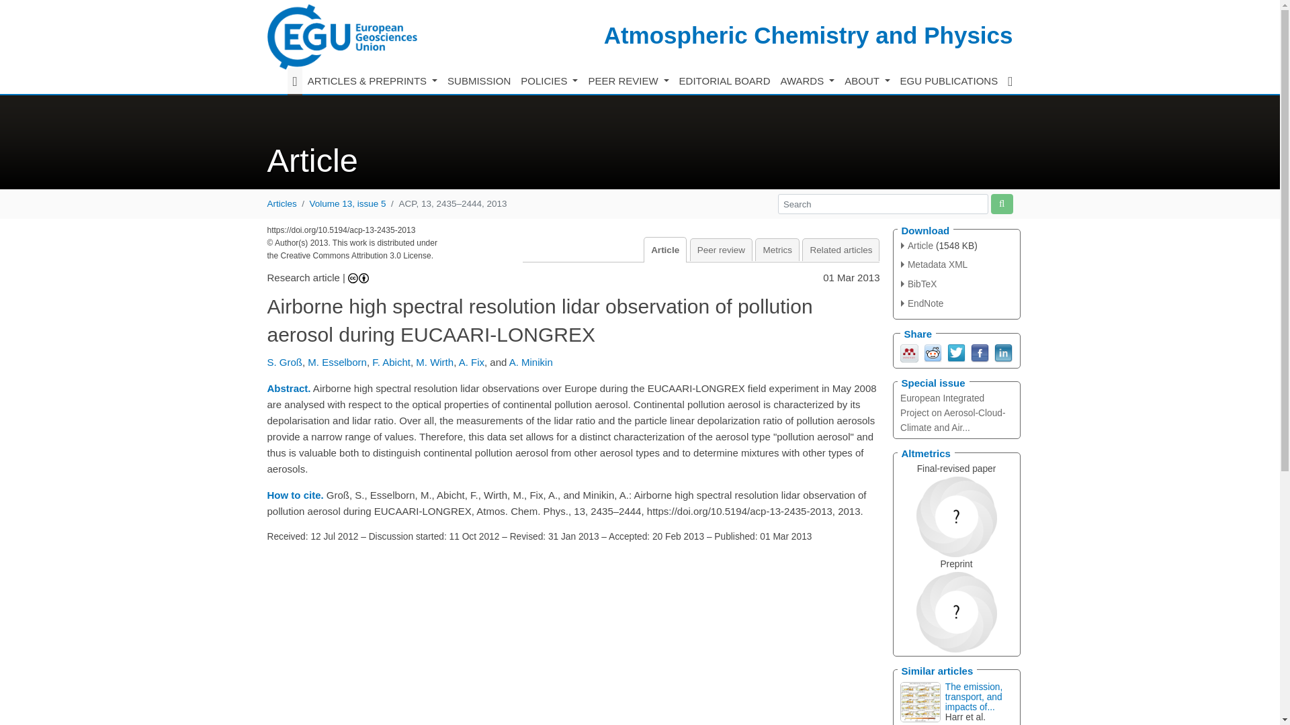 This screenshot has height=725, width=1290. Describe the element at coordinates (933, 352) in the screenshot. I see `Reddit` at that location.